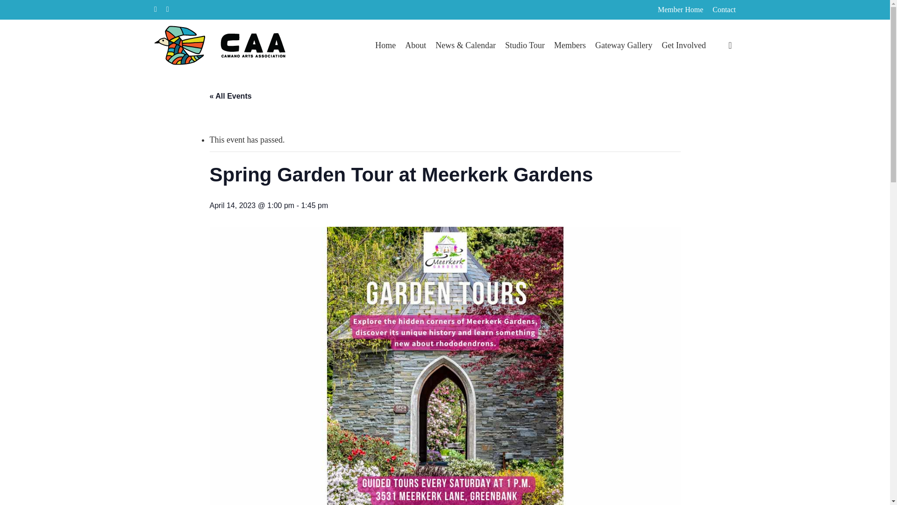 Image resolution: width=897 pixels, height=505 pixels. What do you see at coordinates (623, 45) in the screenshot?
I see `Gateway Gallery` at bounding box center [623, 45].